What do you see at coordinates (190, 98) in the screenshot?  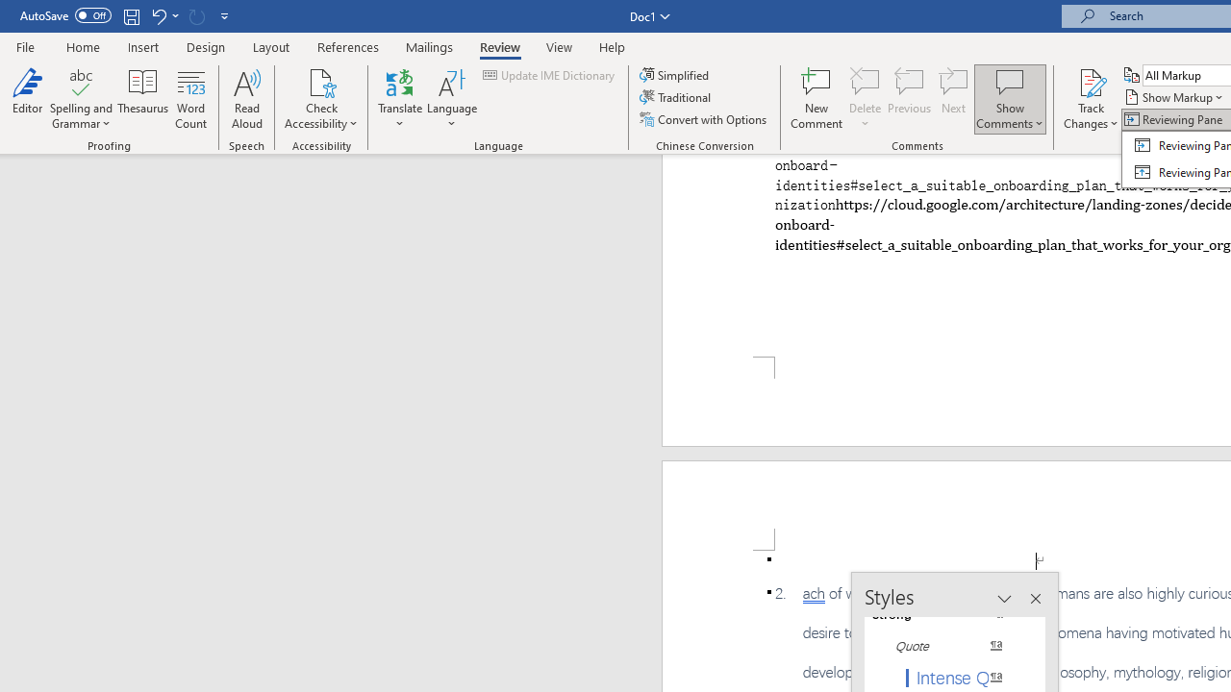 I see `Word Count` at bounding box center [190, 98].